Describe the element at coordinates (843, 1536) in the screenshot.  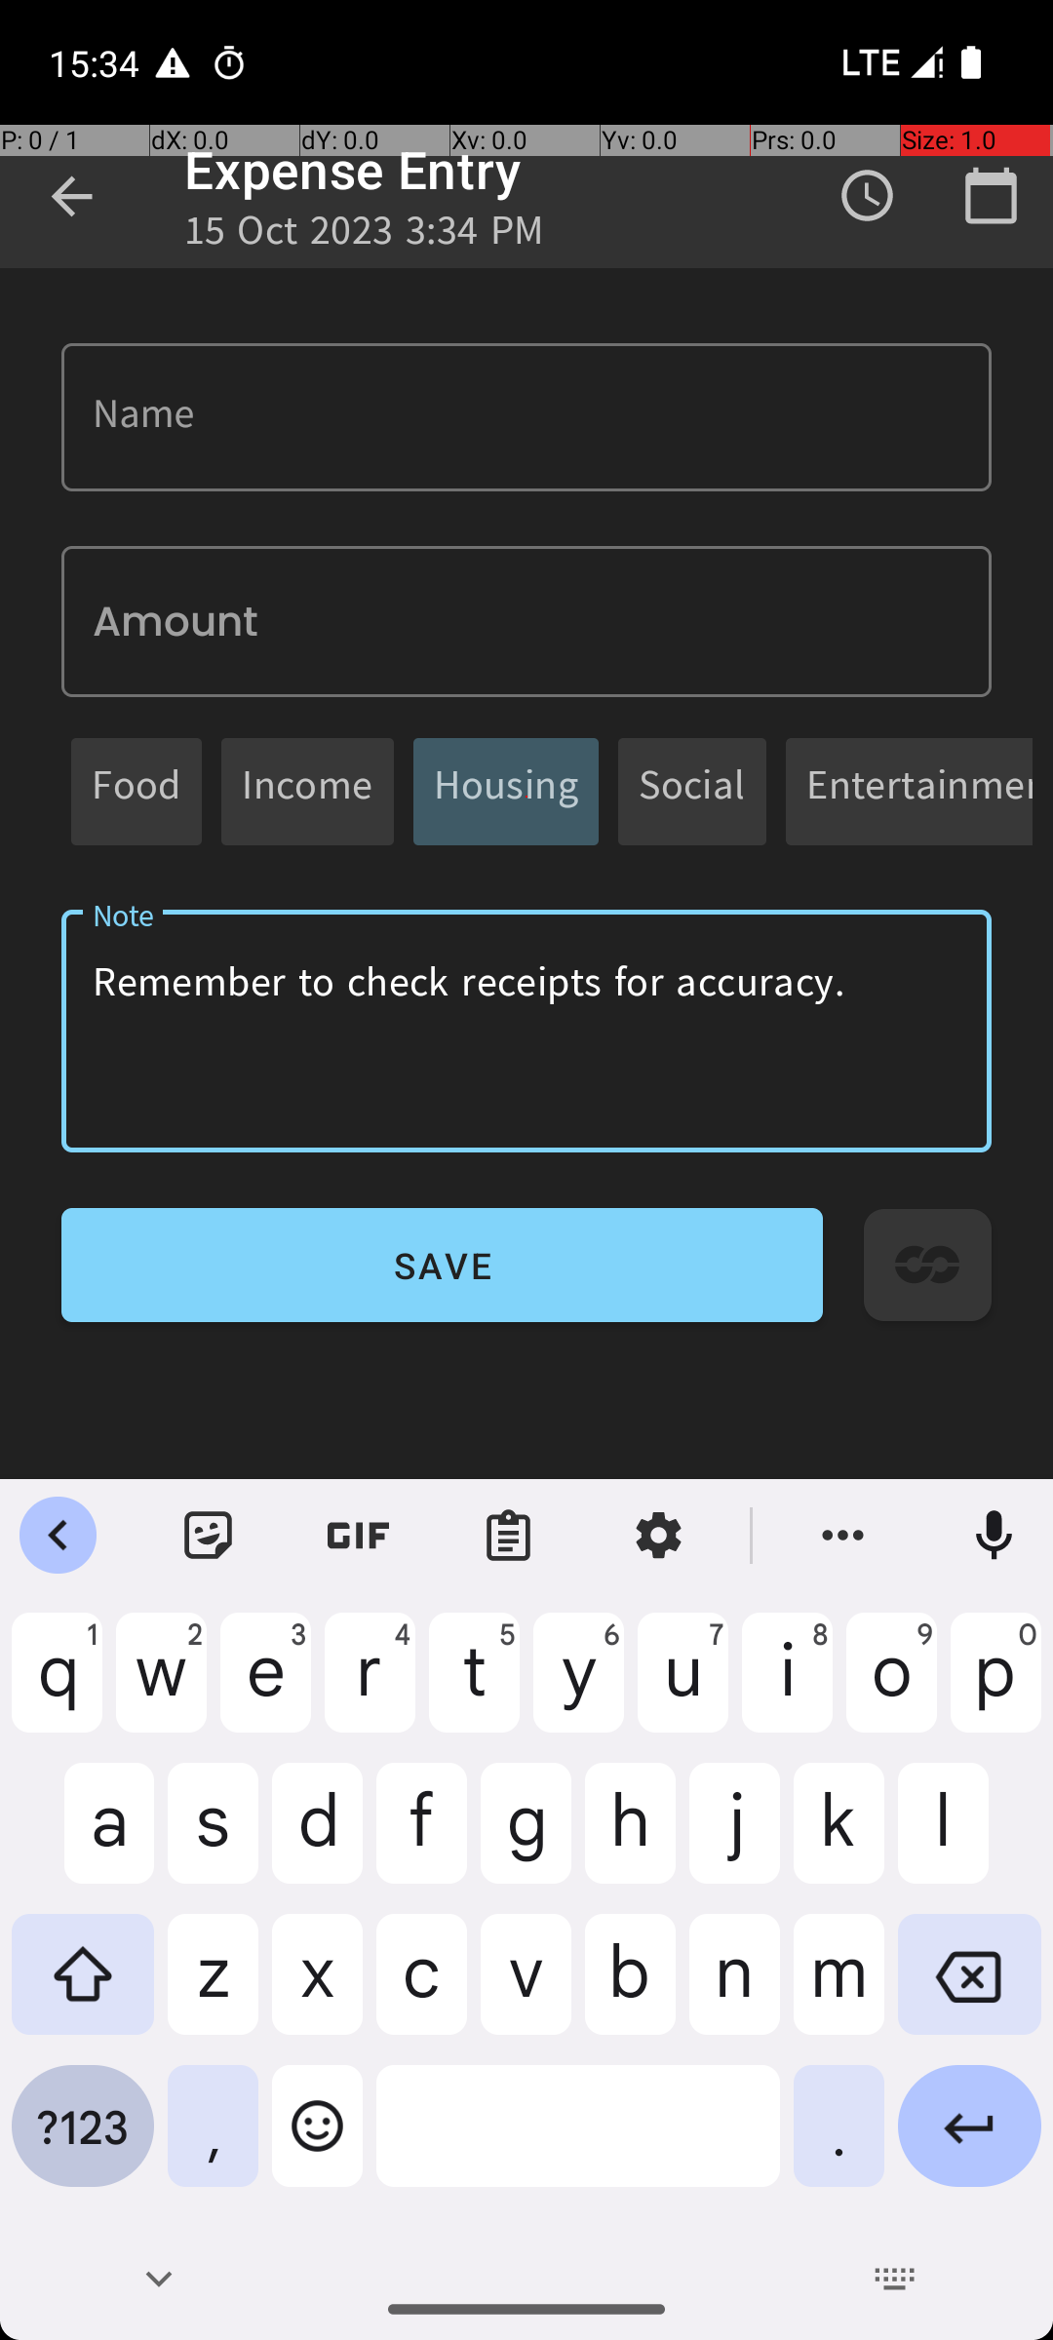
I see `More features` at that location.